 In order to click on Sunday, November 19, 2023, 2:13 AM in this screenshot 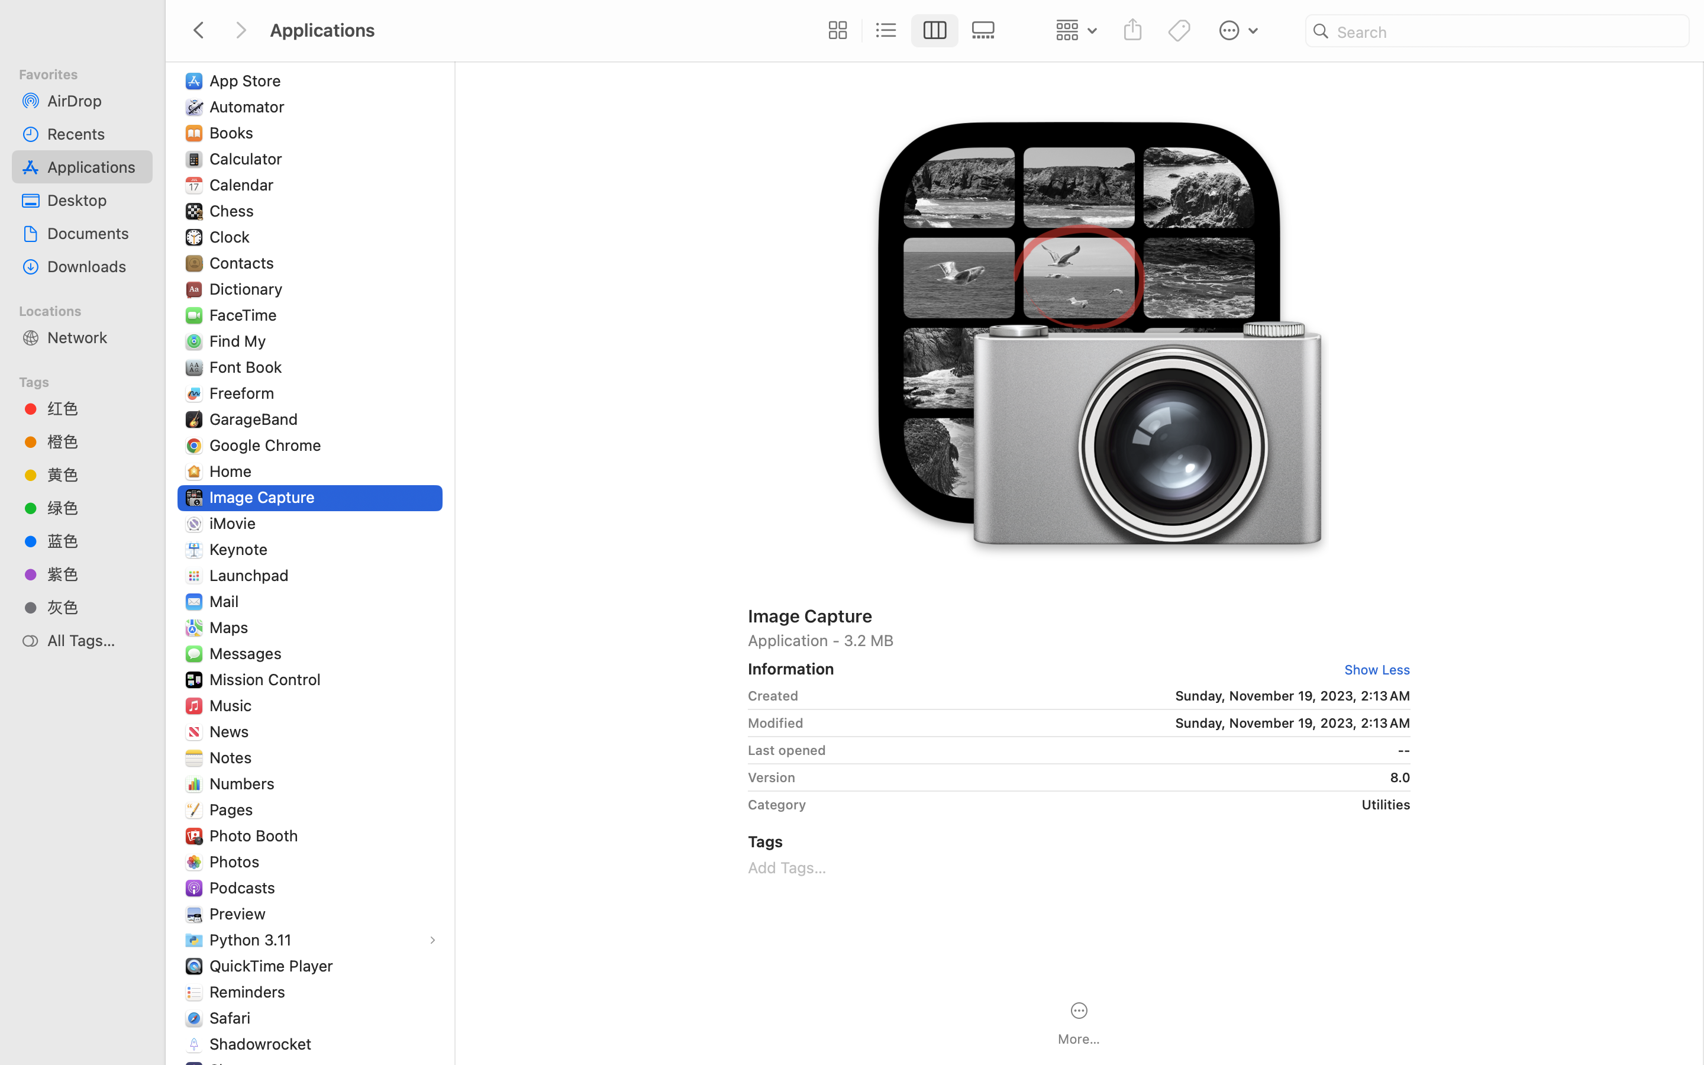, I will do `click(1109, 696)`.